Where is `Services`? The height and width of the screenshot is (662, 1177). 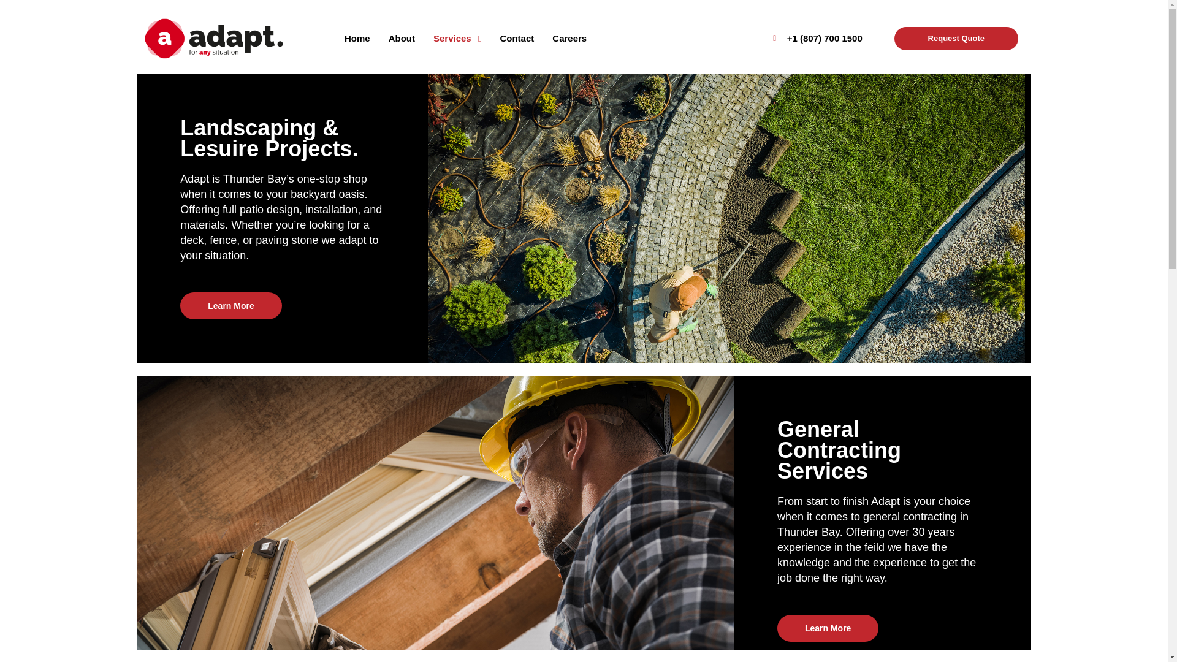 Services is located at coordinates (457, 39).